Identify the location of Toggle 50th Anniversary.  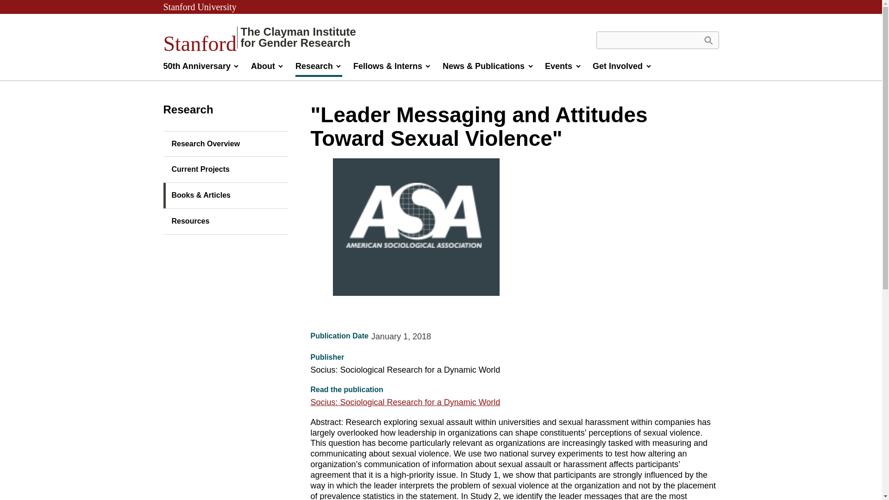
(259, 37).